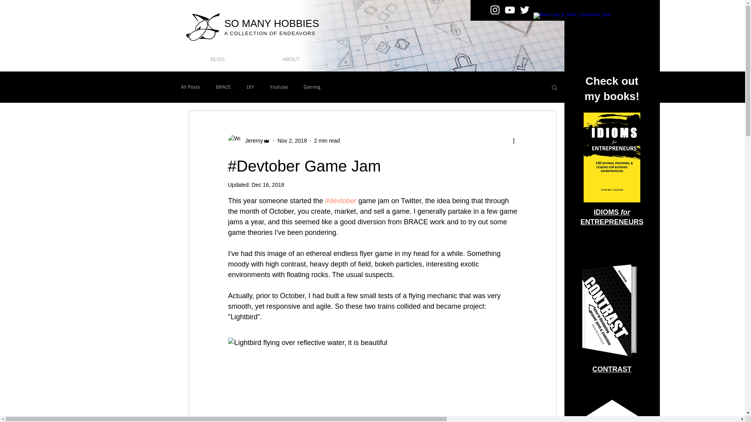  I want to click on ABOUT, so click(291, 59).